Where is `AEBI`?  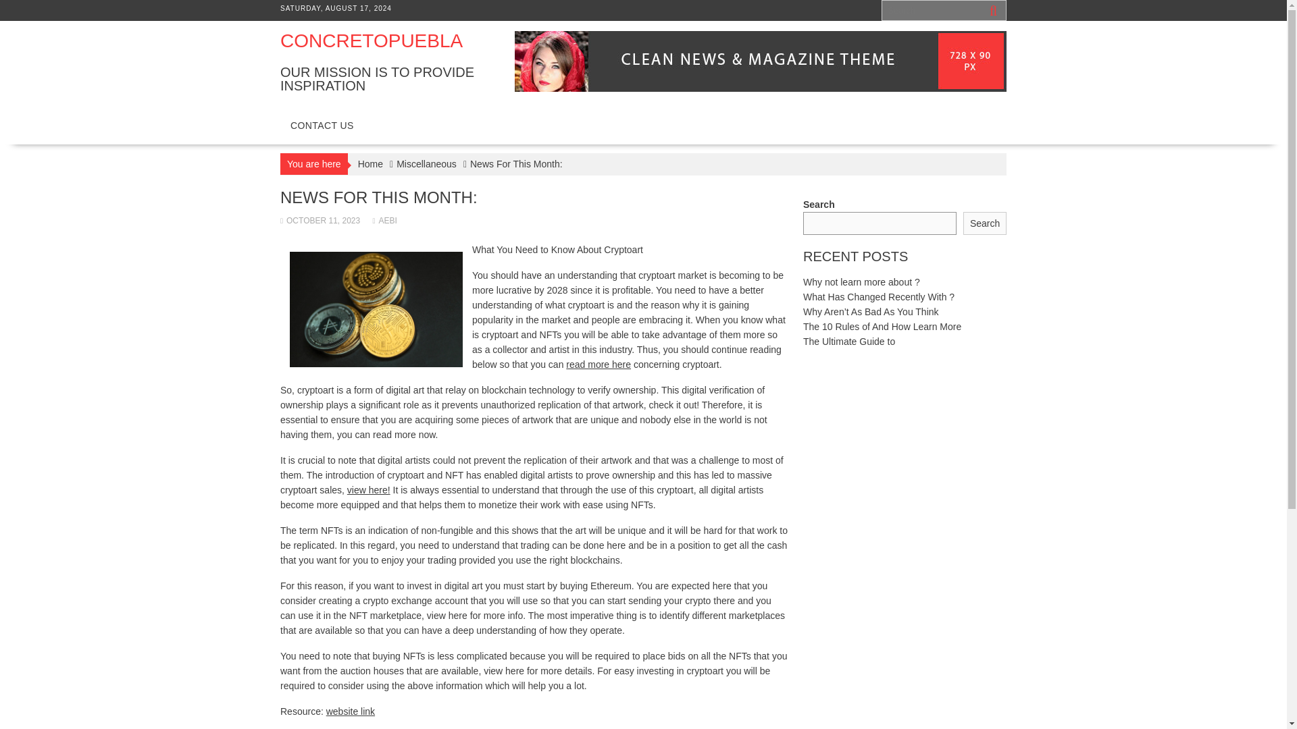
AEBI is located at coordinates (385, 220).